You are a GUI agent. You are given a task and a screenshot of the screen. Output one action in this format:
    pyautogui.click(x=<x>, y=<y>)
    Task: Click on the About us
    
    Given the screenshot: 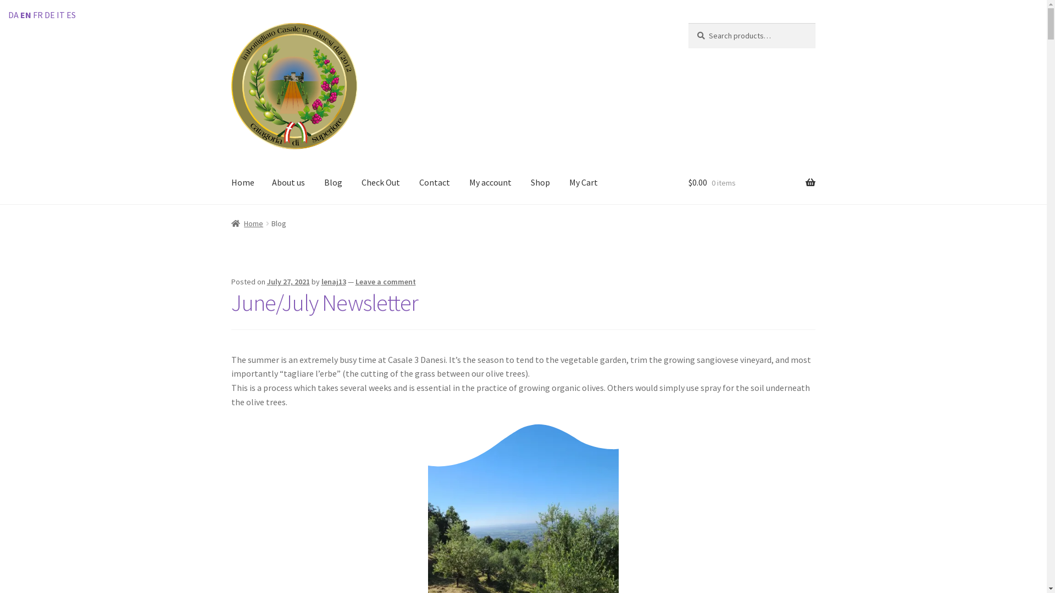 What is the action you would take?
    pyautogui.click(x=288, y=183)
    